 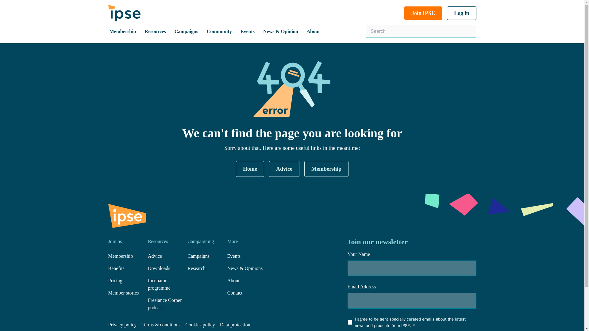 What do you see at coordinates (116, 268) in the screenshot?
I see `Benefits` at bounding box center [116, 268].